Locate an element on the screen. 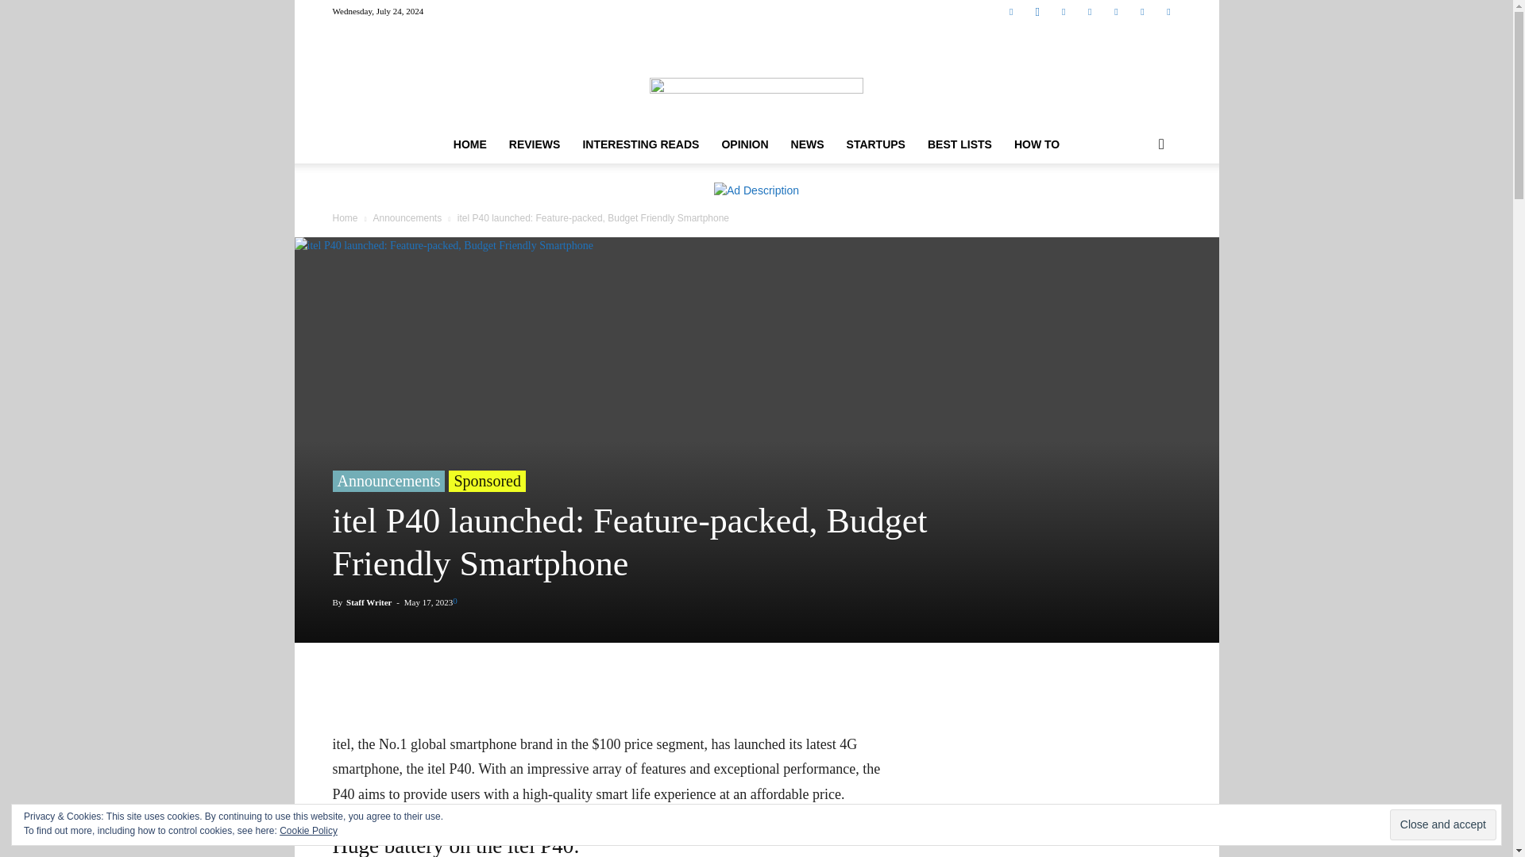  STARTUPS is located at coordinates (875, 144).